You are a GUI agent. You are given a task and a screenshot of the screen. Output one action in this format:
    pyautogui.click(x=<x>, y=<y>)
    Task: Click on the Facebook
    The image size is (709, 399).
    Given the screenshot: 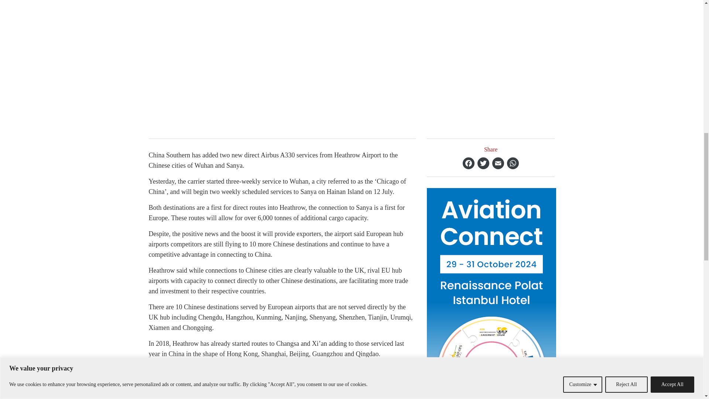 What is the action you would take?
    pyautogui.click(x=468, y=163)
    